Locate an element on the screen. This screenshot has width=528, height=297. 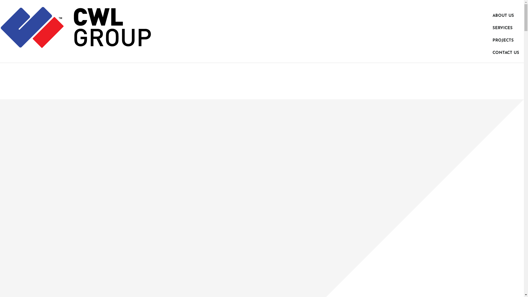
CWL Group is located at coordinates (76, 28).